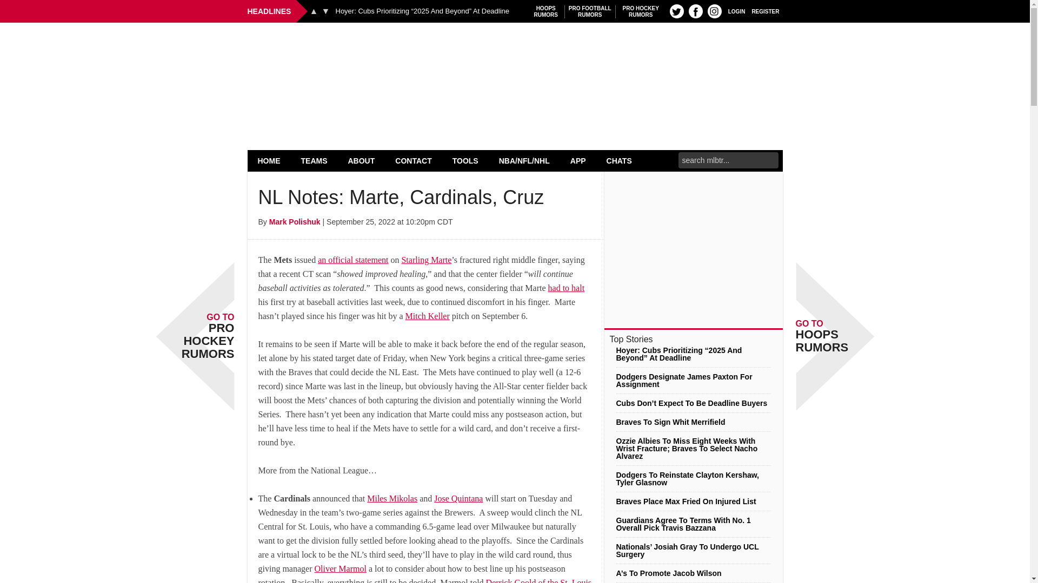 Image resolution: width=1038 pixels, height=583 pixels. What do you see at coordinates (766, 11) in the screenshot?
I see `REGISTER` at bounding box center [766, 11].